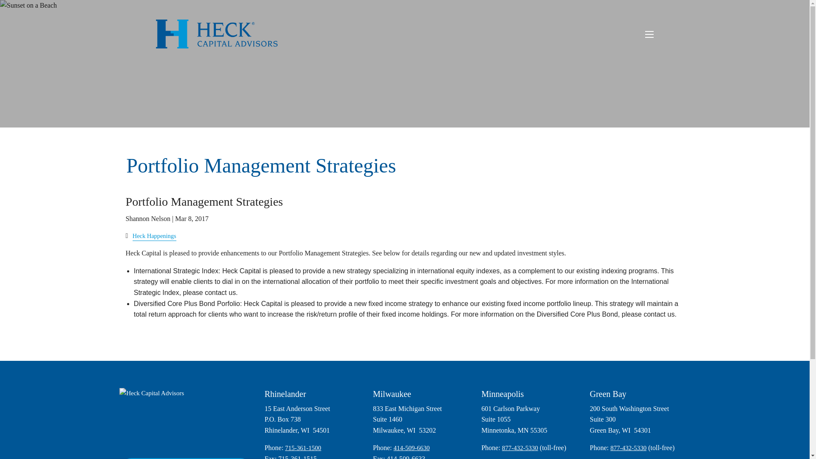 This screenshot has width=816, height=459. I want to click on Heck Happenings, so click(154, 235).